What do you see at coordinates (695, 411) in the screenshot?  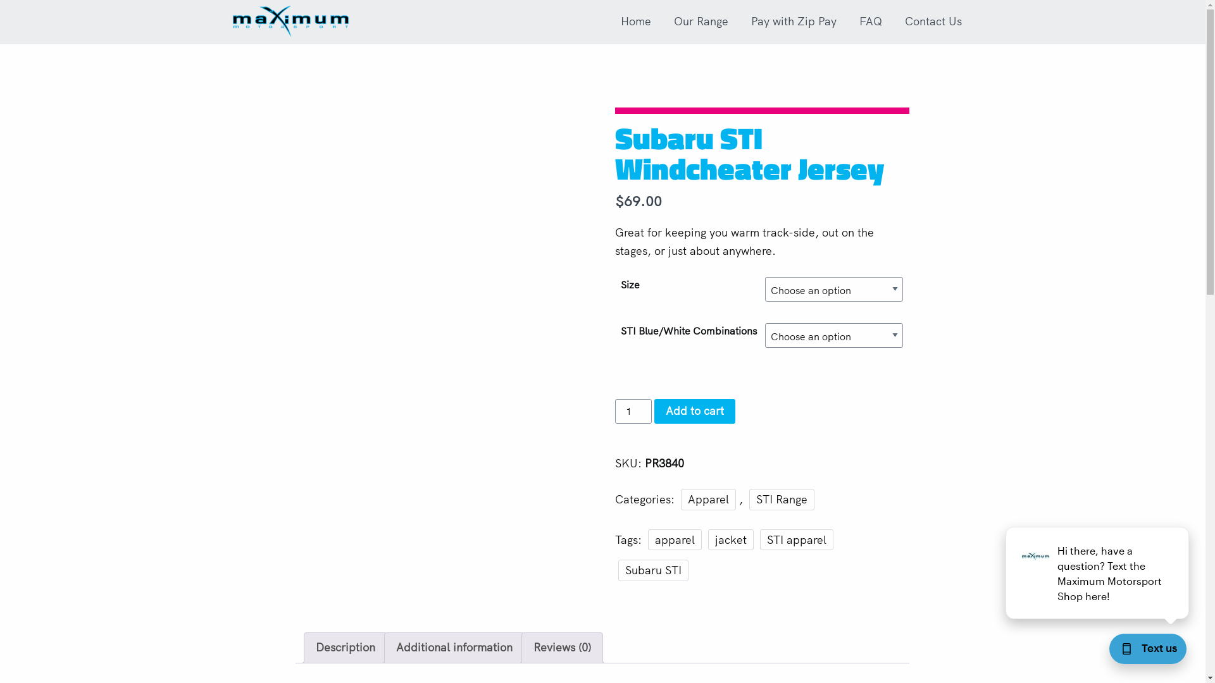 I see `Add to cart` at bounding box center [695, 411].